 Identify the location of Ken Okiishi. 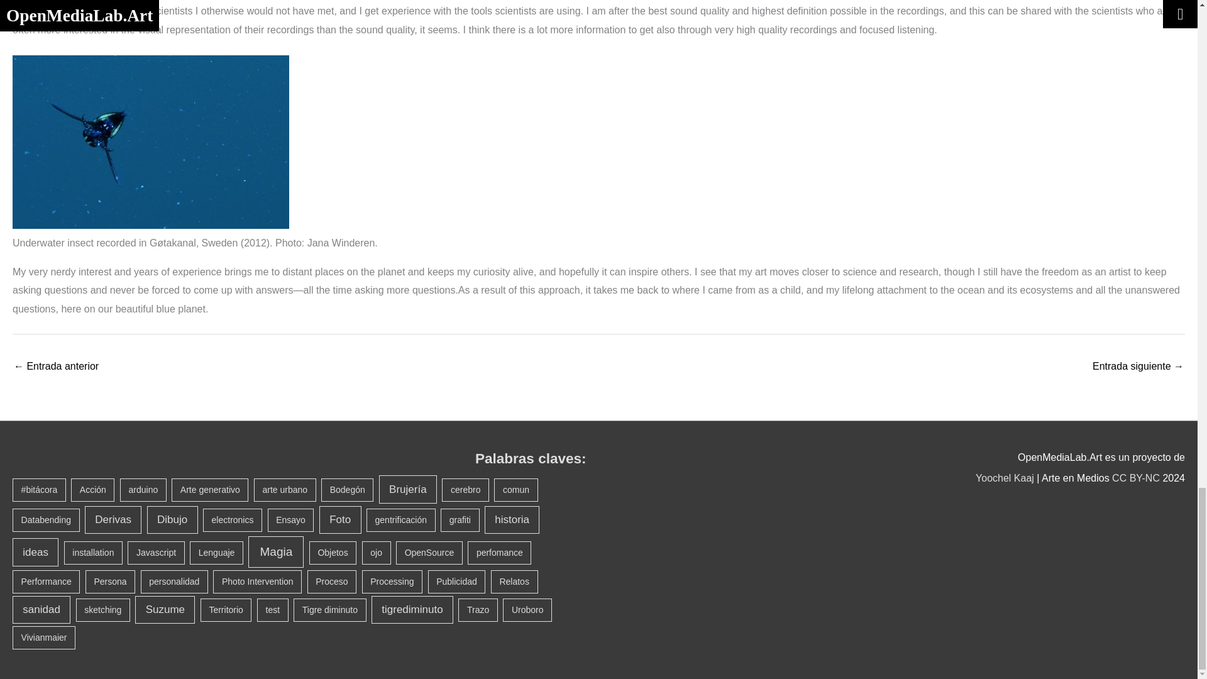
(56, 367).